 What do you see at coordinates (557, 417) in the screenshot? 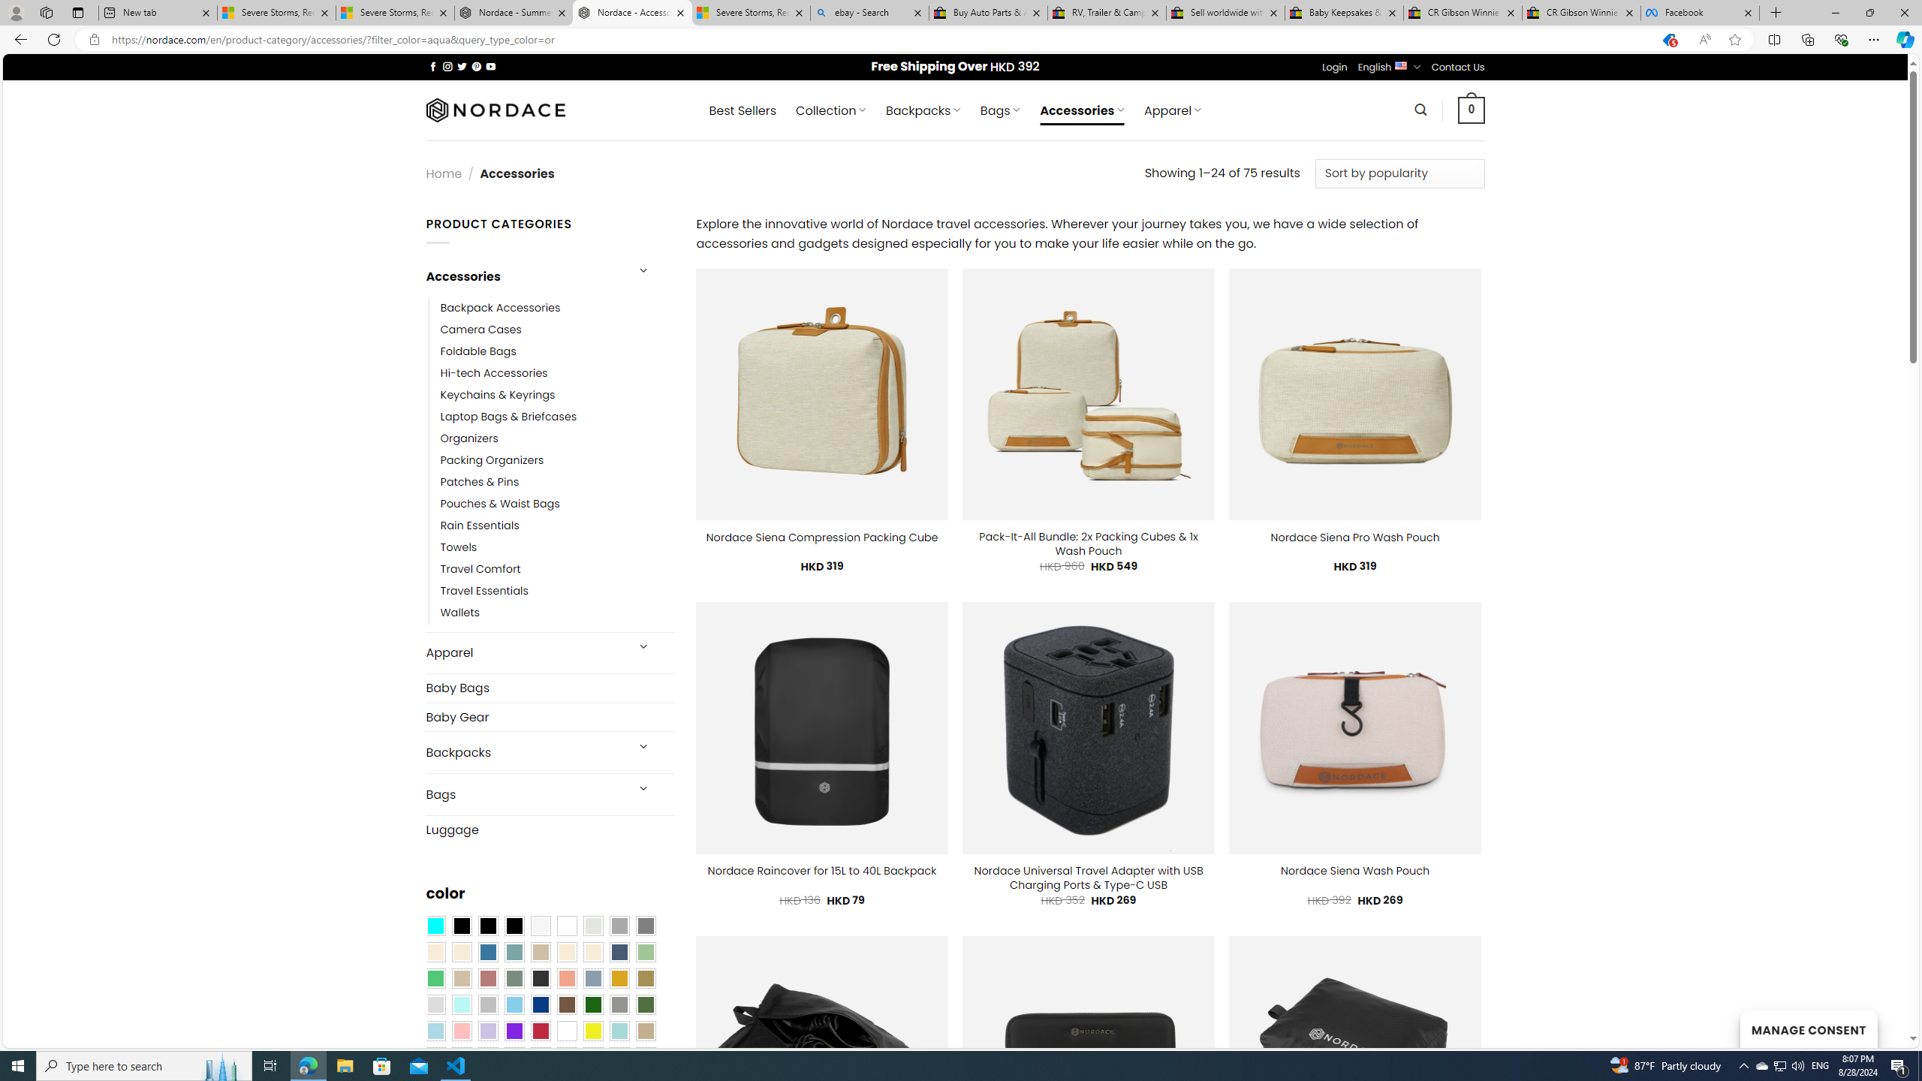
I see `Laptop Bags & Briefcases` at bounding box center [557, 417].